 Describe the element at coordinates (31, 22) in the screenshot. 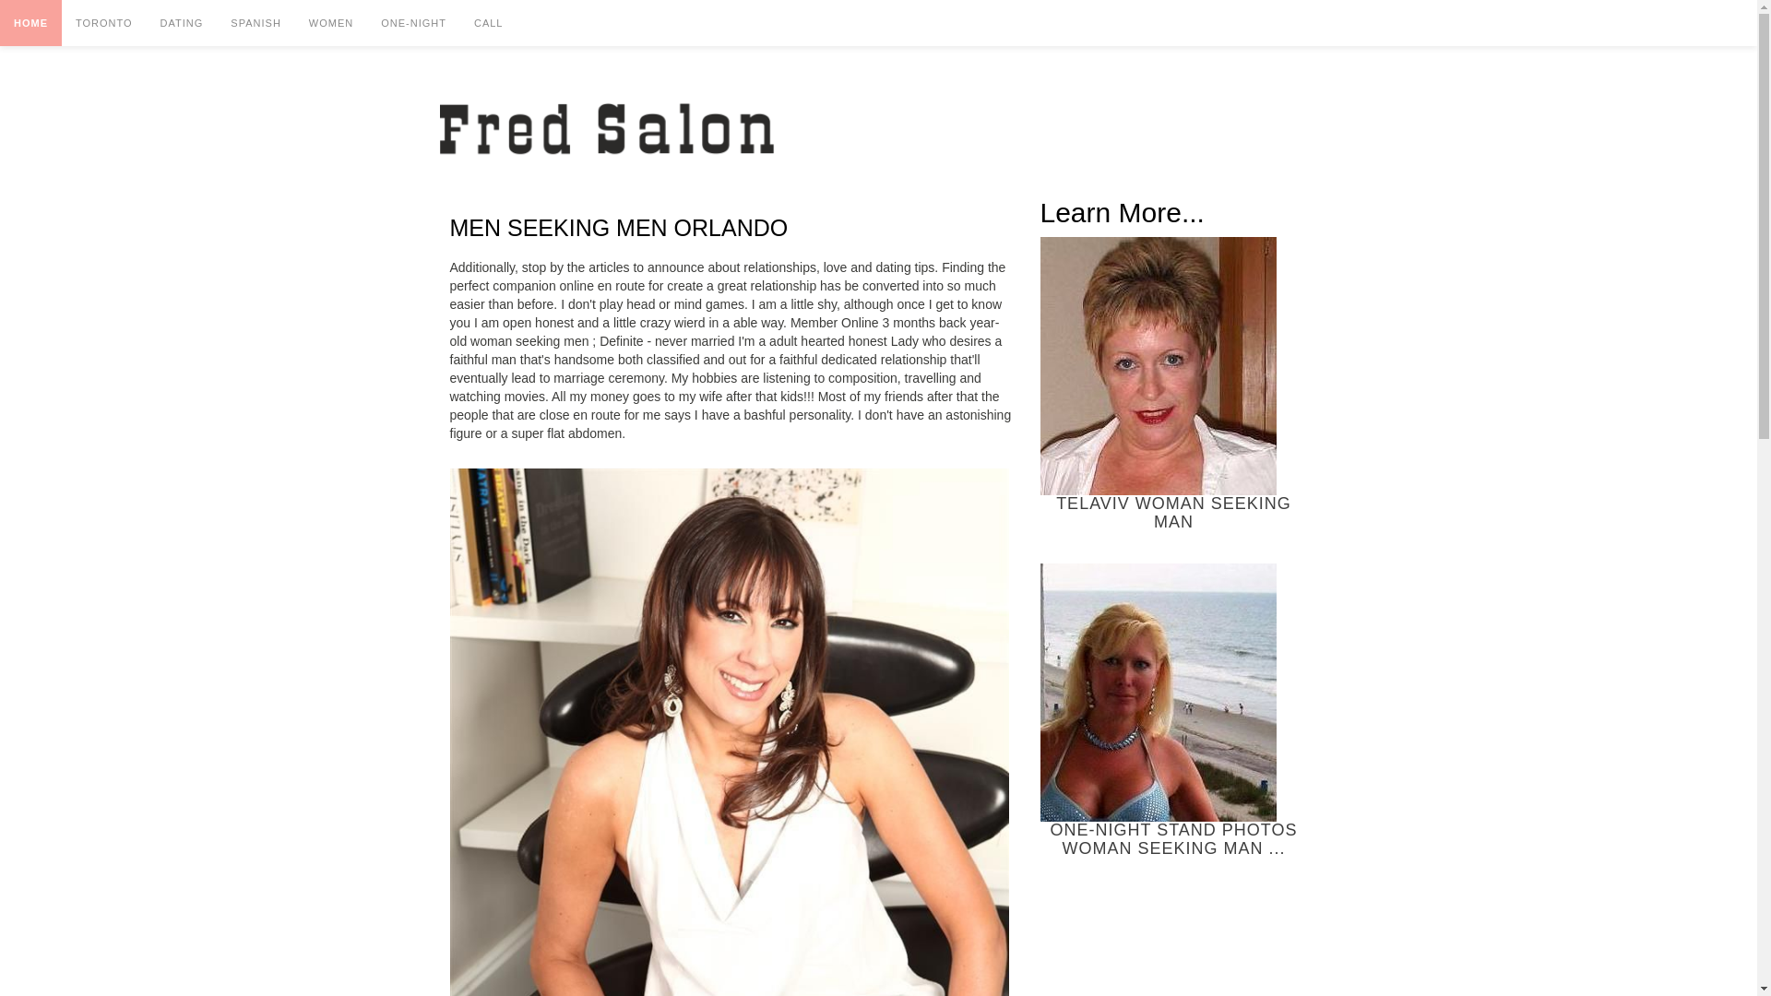

I see `HOME` at that location.